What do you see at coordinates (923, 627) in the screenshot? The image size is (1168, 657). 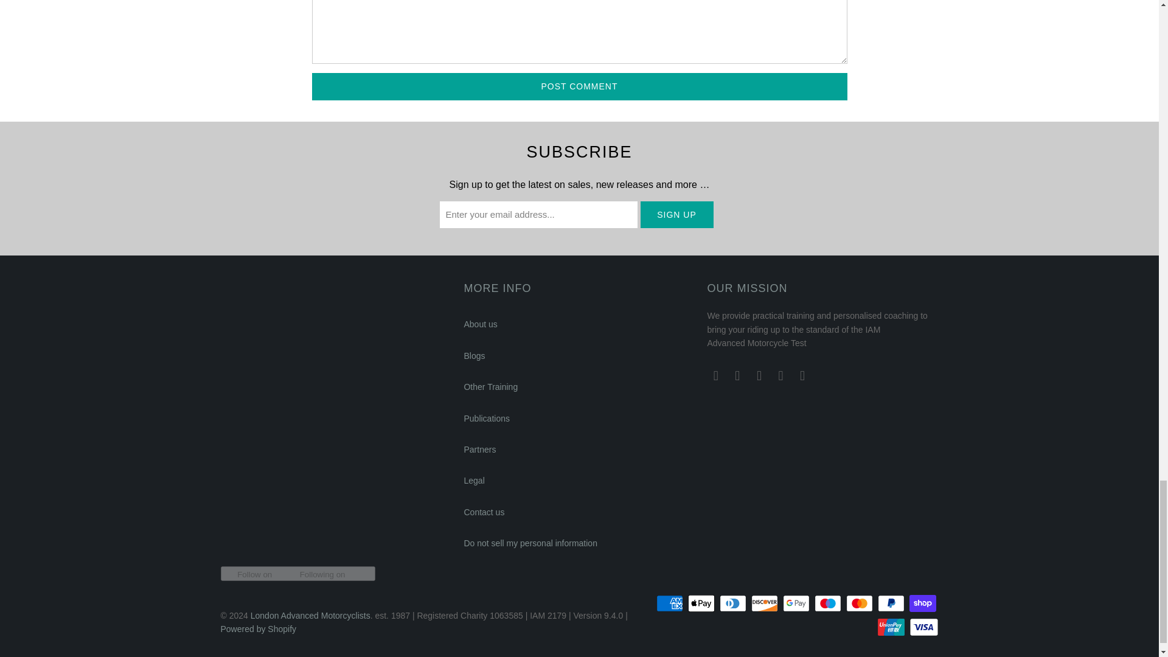 I see `Visa` at bounding box center [923, 627].